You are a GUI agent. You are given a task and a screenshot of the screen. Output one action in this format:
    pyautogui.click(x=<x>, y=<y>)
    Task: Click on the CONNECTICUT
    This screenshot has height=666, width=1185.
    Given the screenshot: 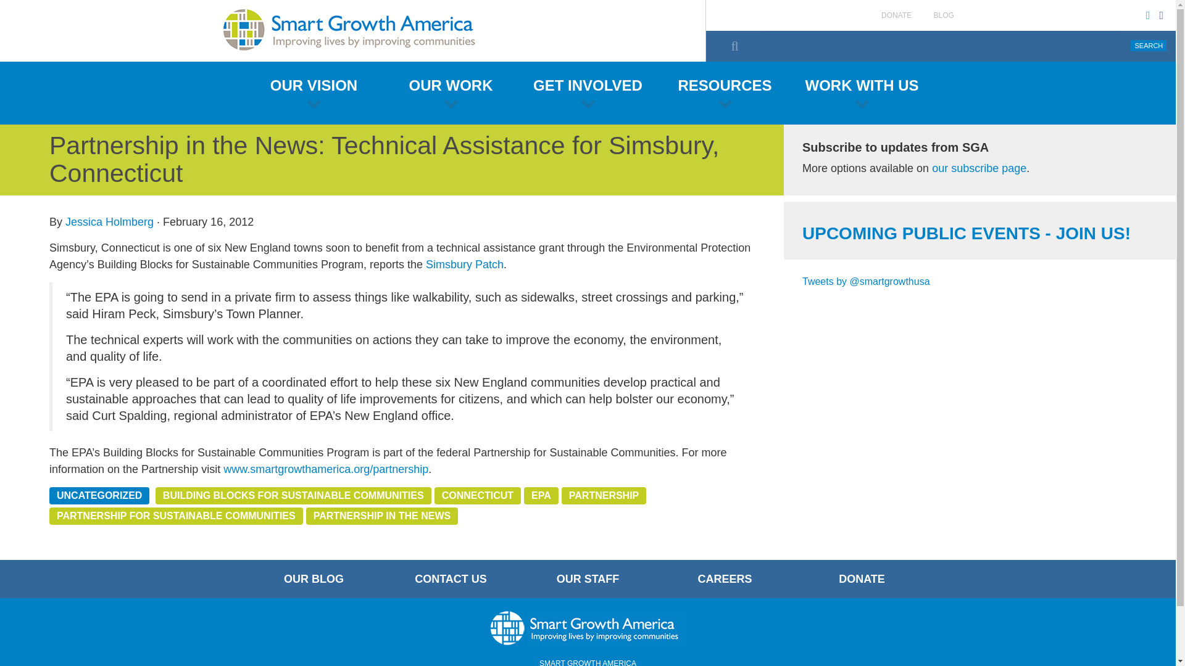 What is the action you would take?
    pyautogui.click(x=478, y=495)
    